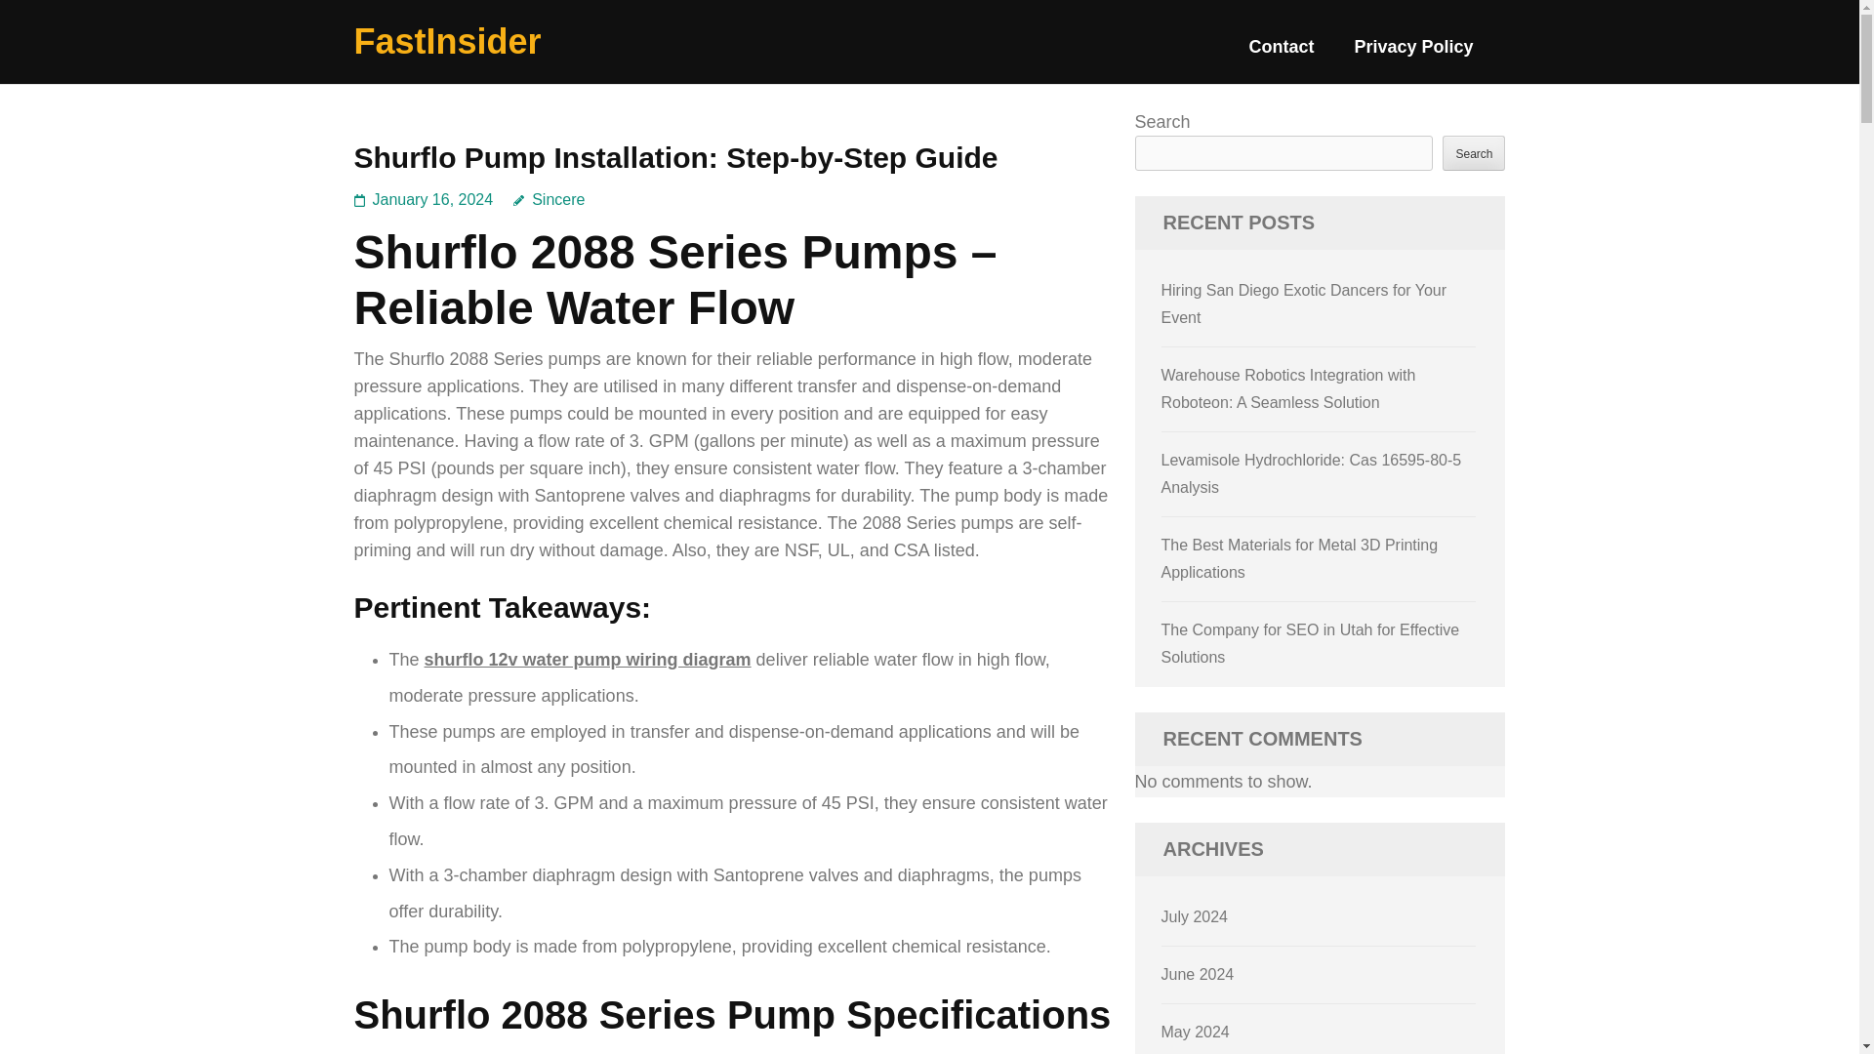 This screenshot has width=1874, height=1054. I want to click on Sincere, so click(549, 199).